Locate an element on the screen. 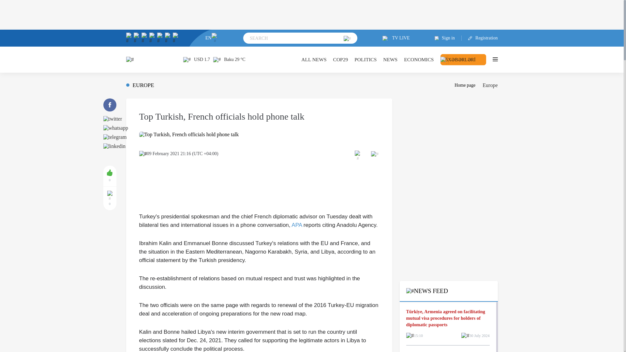 This screenshot has width=626, height=352. USD 1.7 is located at coordinates (196, 59).